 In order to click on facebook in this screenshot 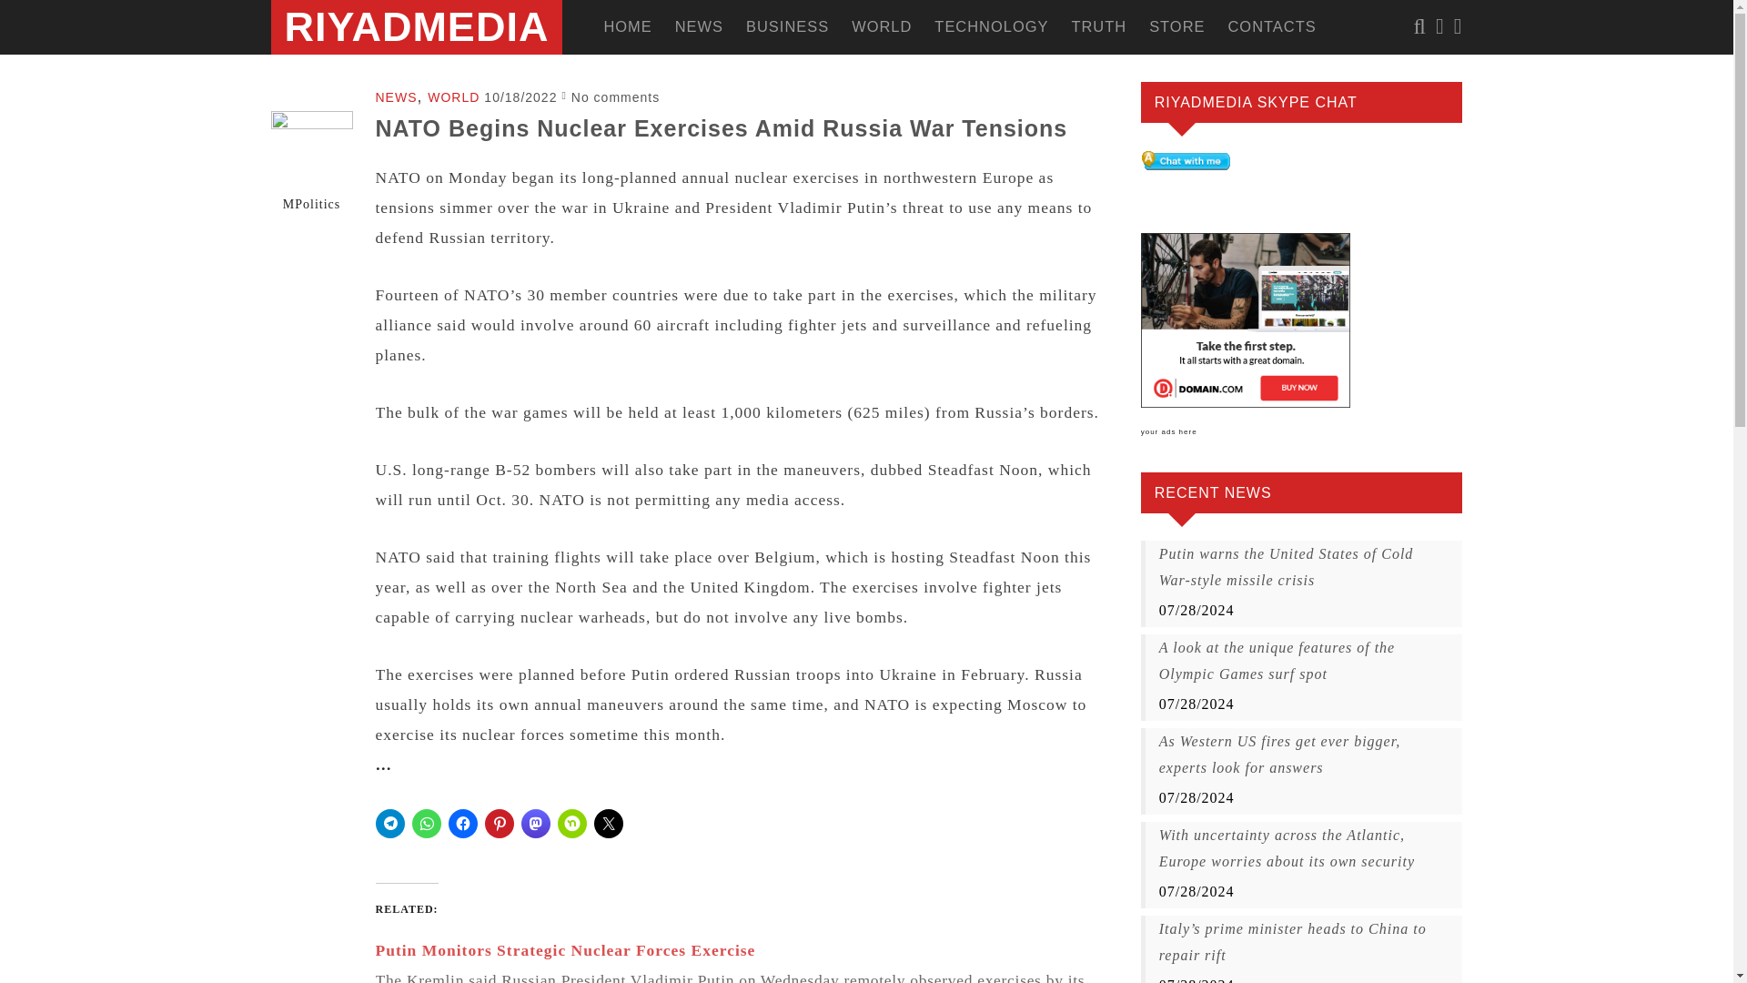, I will do `click(1439, 27)`.